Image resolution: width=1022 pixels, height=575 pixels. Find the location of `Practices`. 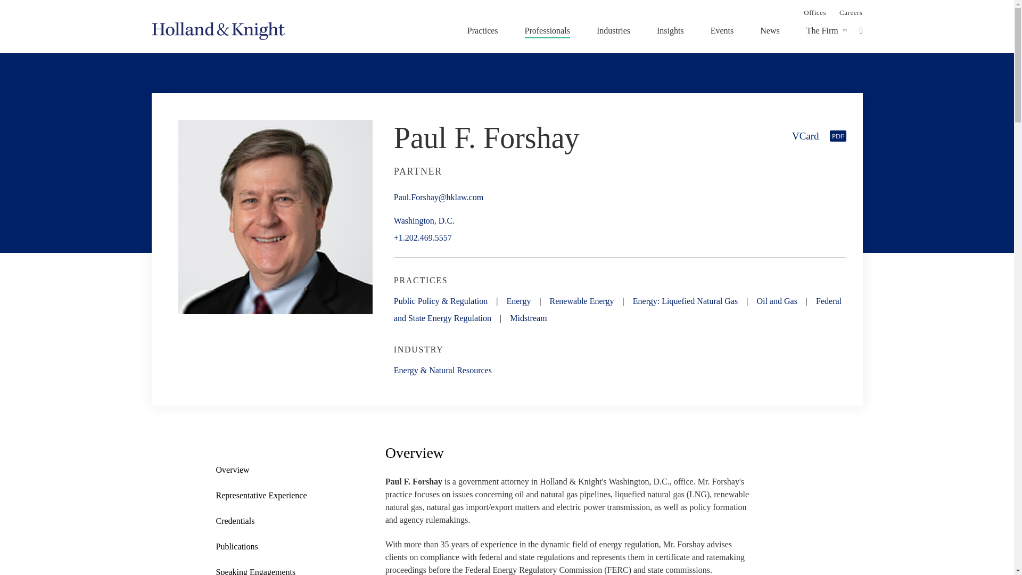

Practices is located at coordinates (482, 30).